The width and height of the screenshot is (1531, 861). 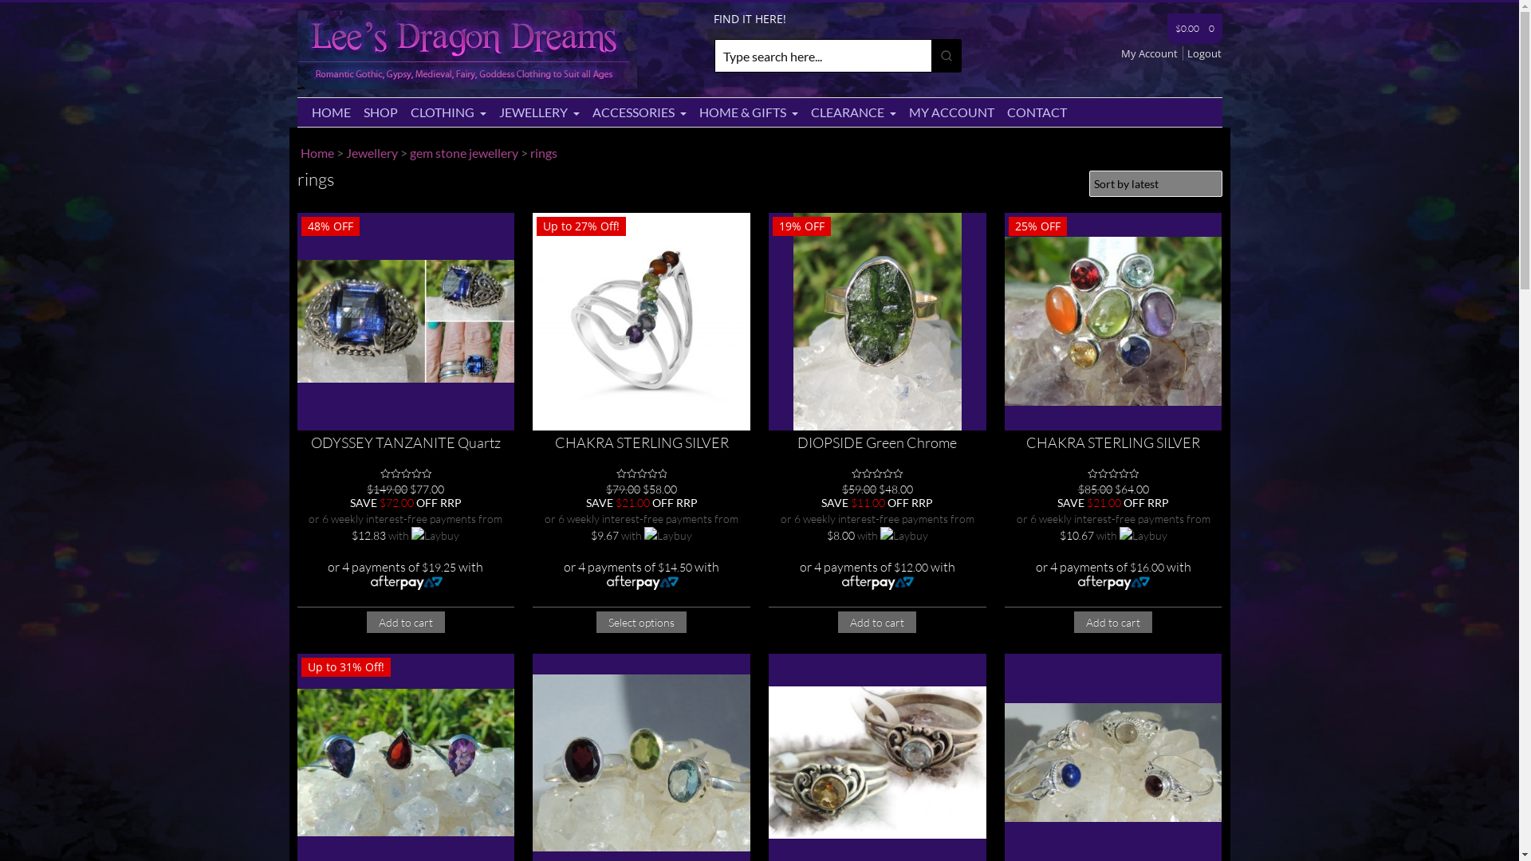 I want to click on Logout, so click(x=1204, y=53).